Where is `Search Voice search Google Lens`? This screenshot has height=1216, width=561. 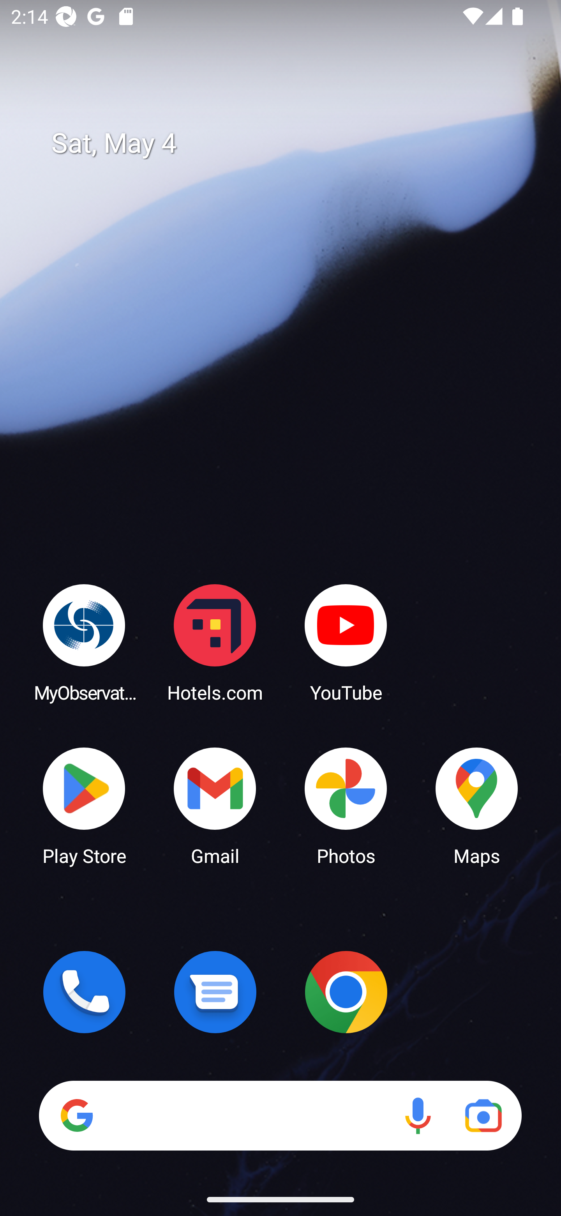 Search Voice search Google Lens is located at coordinates (280, 1115).